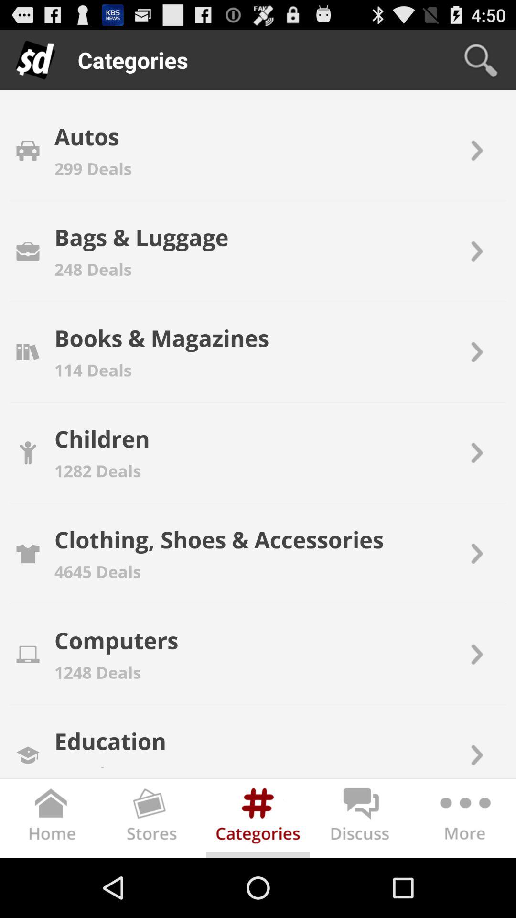 This screenshot has height=918, width=516. What do you see at coordinates (52, 820) in the screenshot?
I see `home` at bounding box center [52, 820].